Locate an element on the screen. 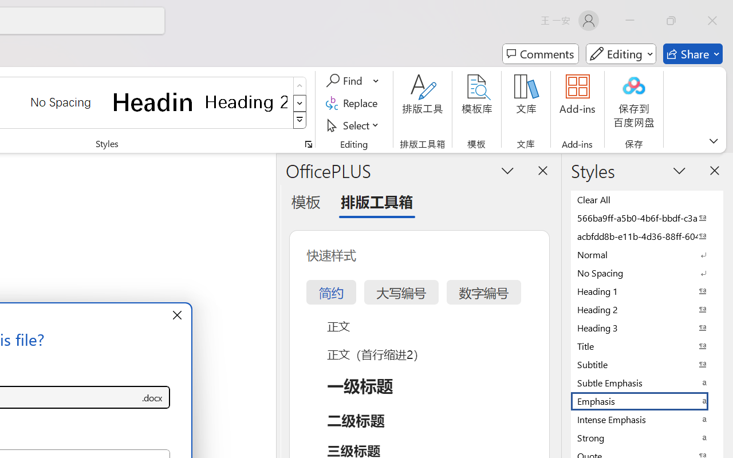  Close is located at coordinates (712, 21).